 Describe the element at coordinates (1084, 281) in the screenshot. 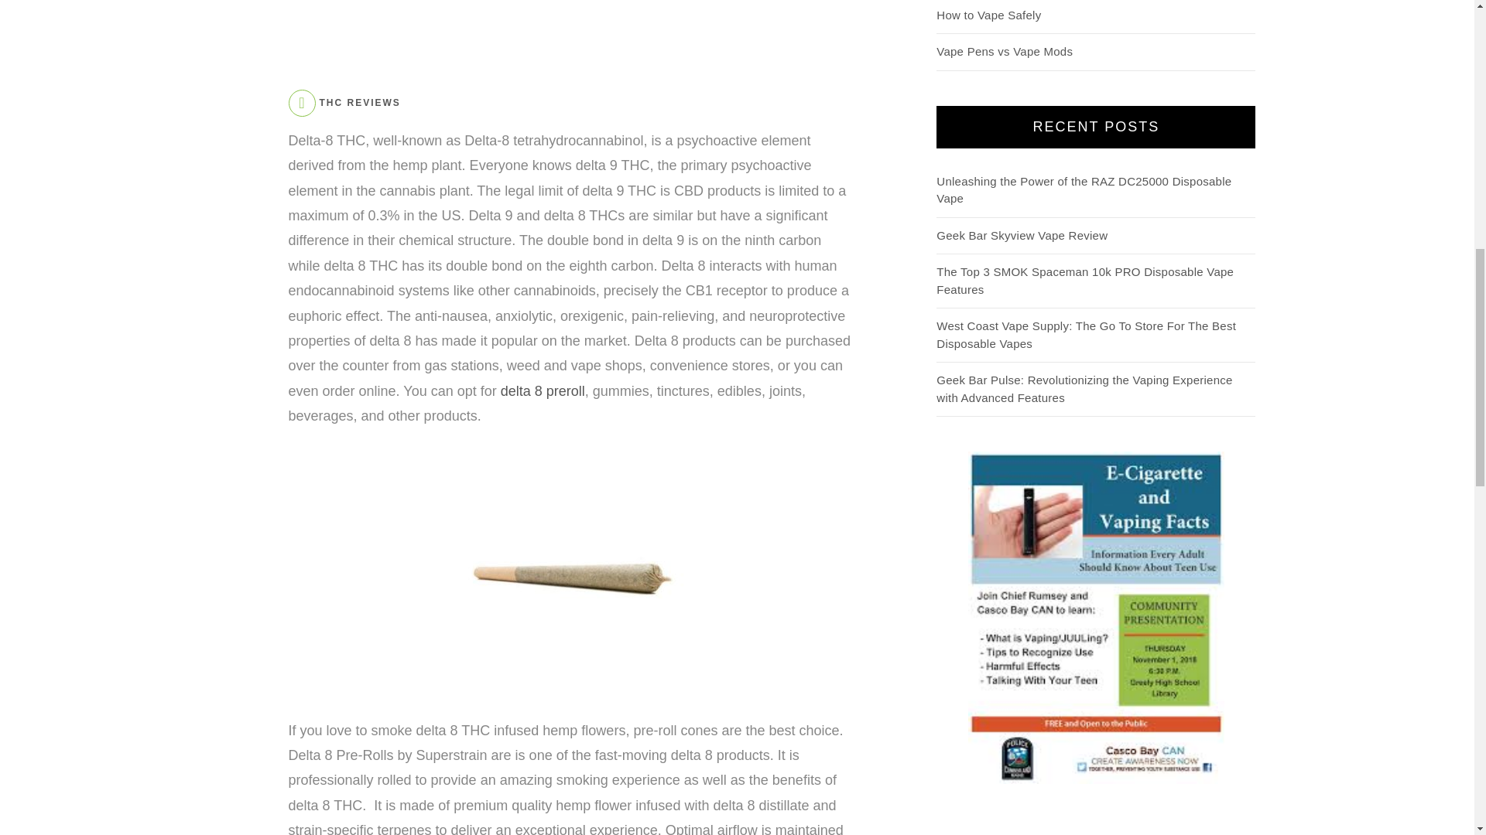

I see `The Top 3 SMOK Spaceman 10k PRO Disposable Vape Features` at that location.